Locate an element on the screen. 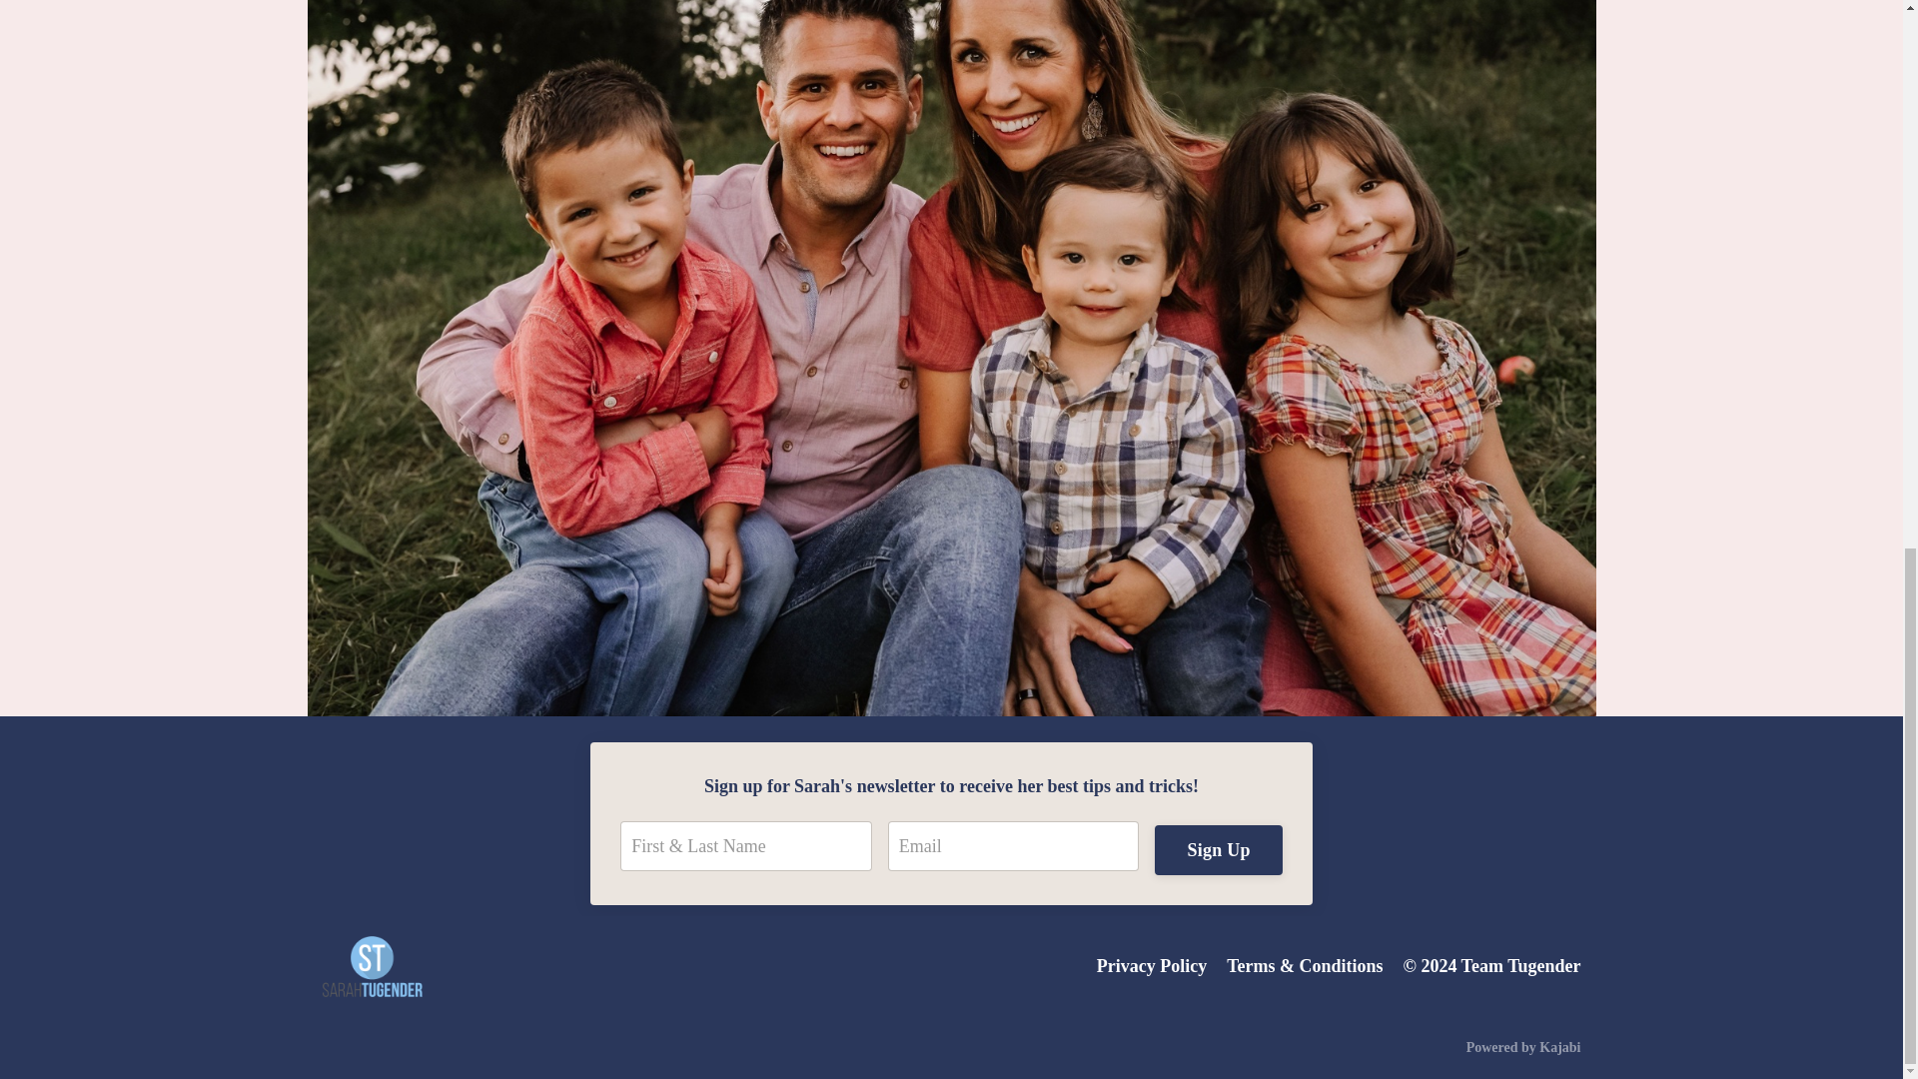  Sign Up is located at coordinates (1217, 849).